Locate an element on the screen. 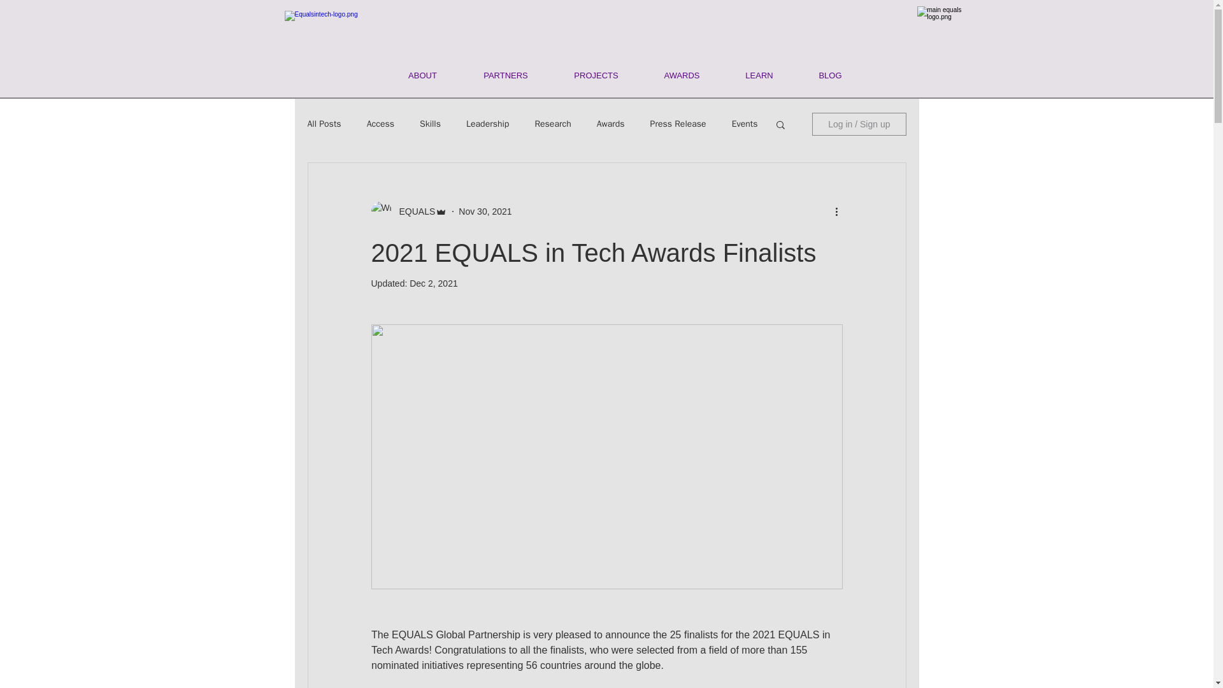 Image resolution: width=1223 pixels, height=688 pixels. Research is located at coordinates (553, 124).